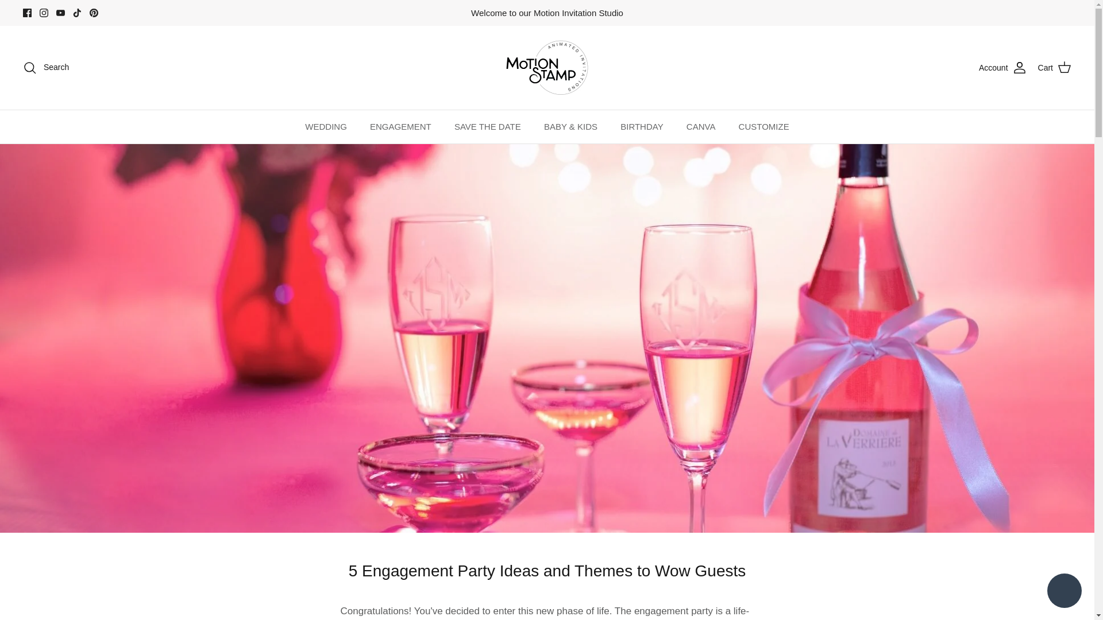 This screenshot has height=620, width=1103. What do you see at coordinates (547, 67) in the screenshot?
I see `Motion Stamp` at bounding box center [547, 67].